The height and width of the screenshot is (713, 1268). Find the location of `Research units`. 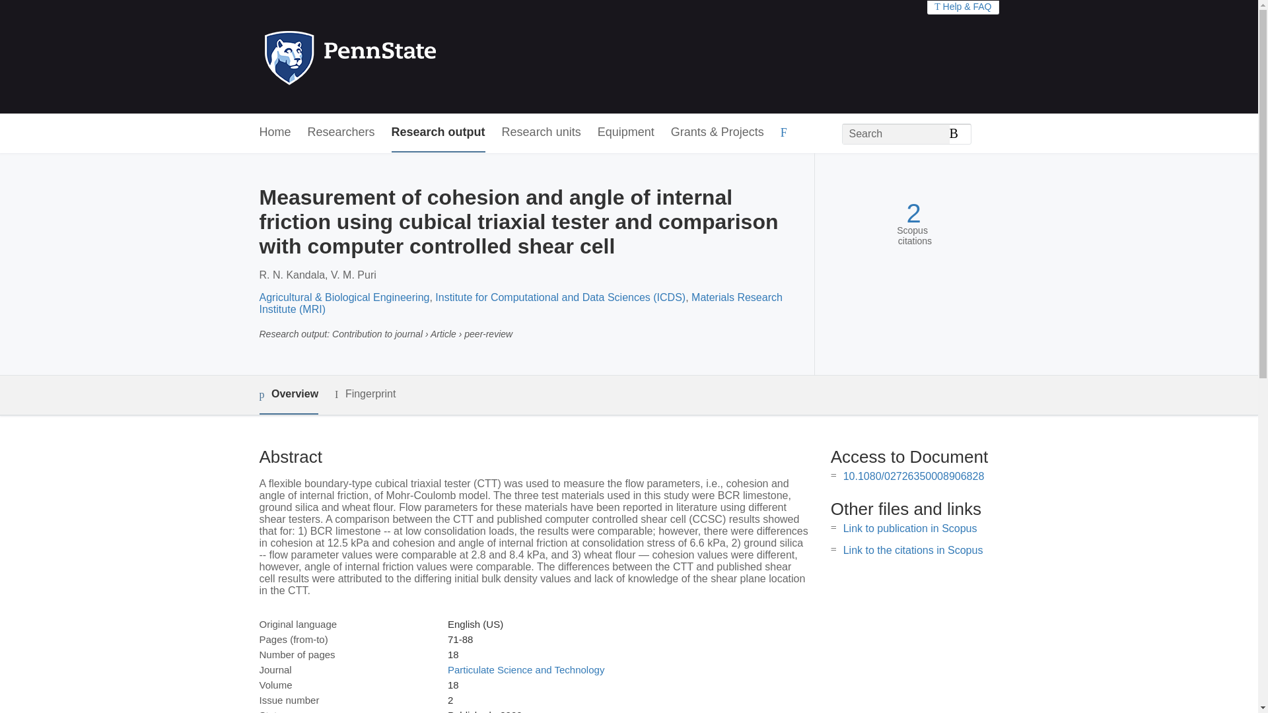

Research units is located at coordinates (542, 133).